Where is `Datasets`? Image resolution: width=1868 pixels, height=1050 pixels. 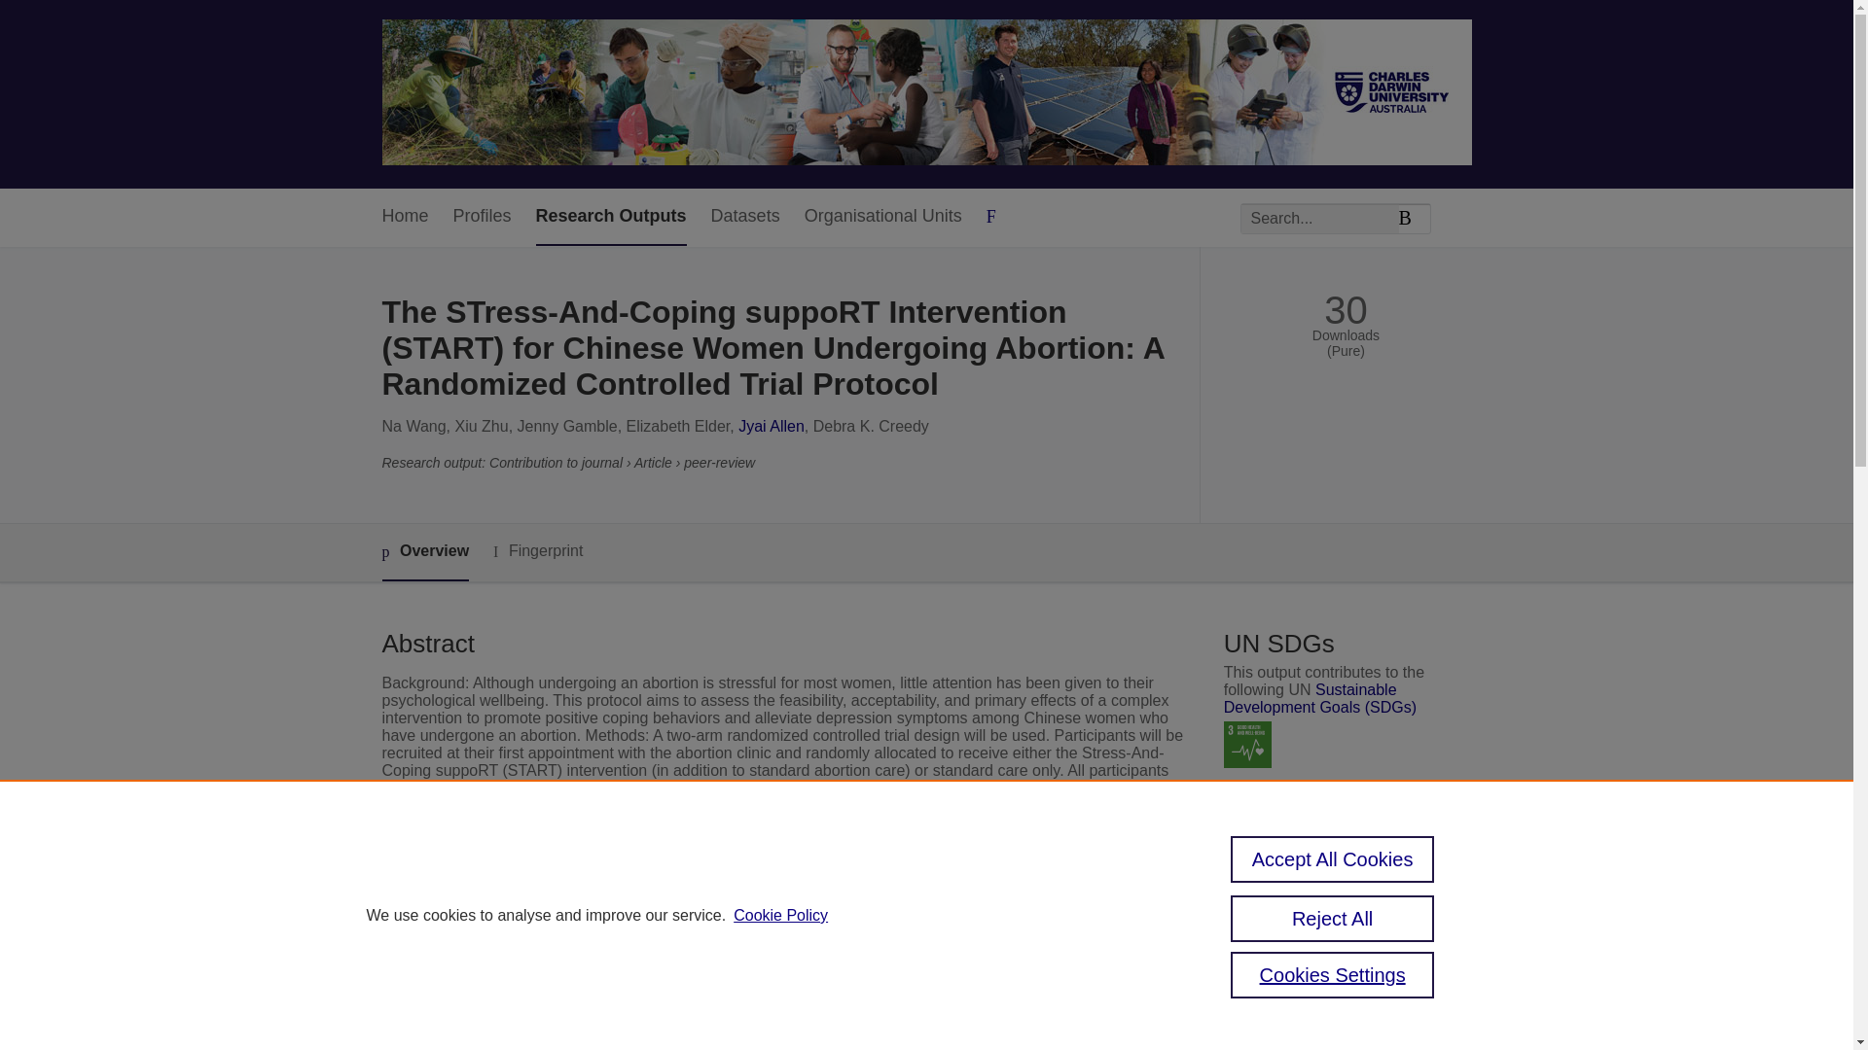 Datasets is located at coordinates (745, 217).